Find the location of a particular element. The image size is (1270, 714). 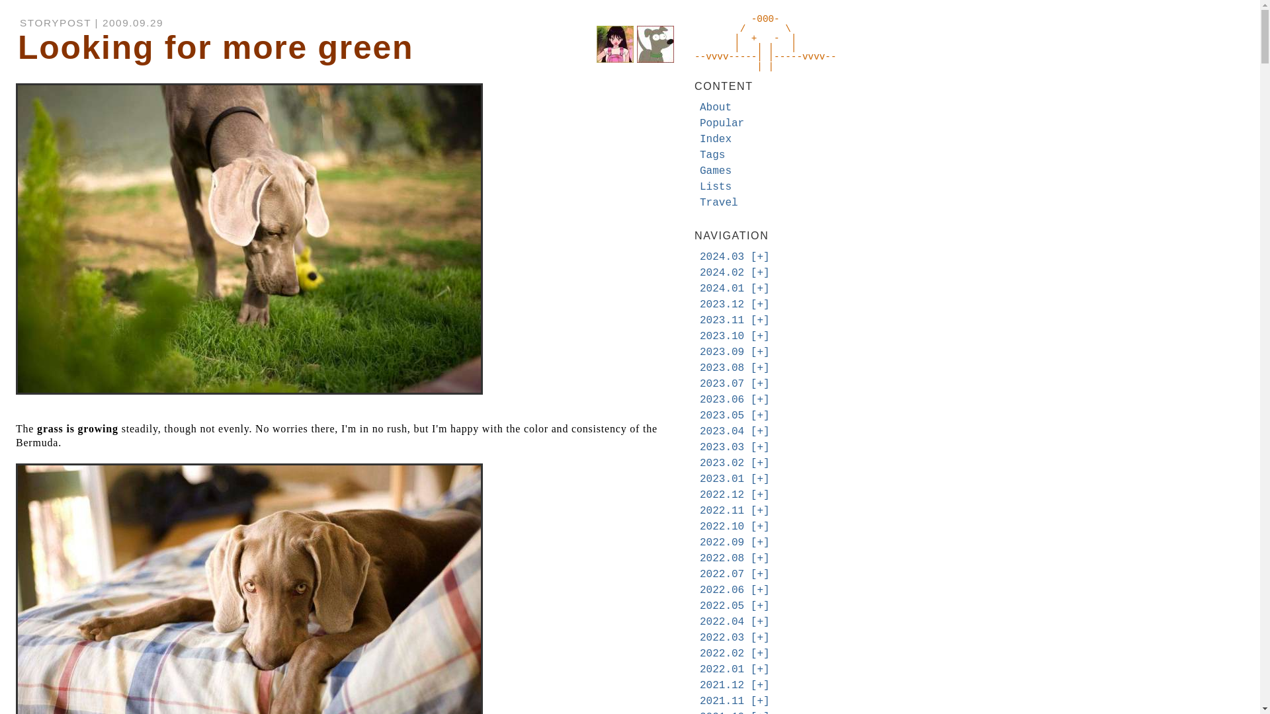

Slideshow is located at coordinates (759, 288).